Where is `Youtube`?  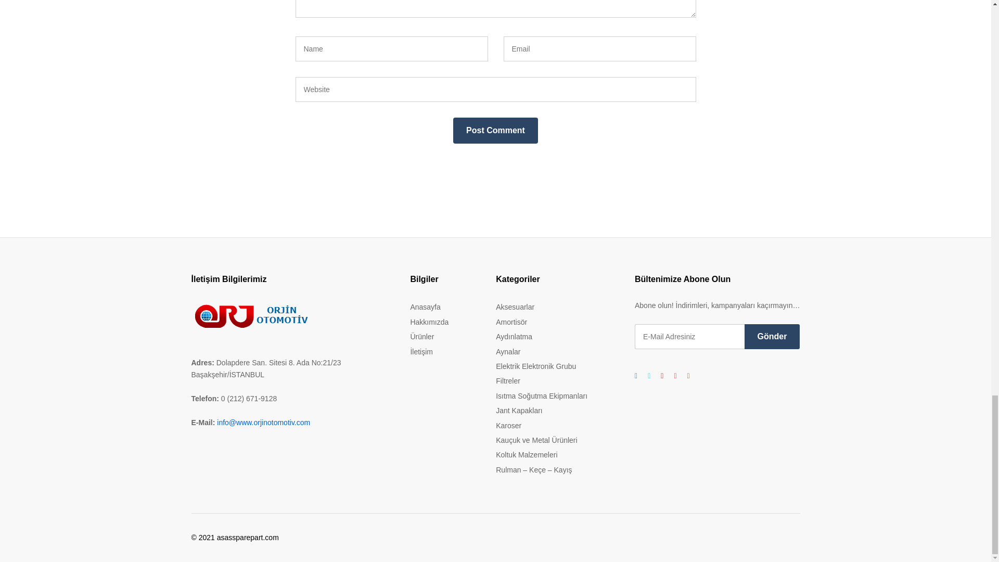
Youtube is located at coordinates (674, 376).